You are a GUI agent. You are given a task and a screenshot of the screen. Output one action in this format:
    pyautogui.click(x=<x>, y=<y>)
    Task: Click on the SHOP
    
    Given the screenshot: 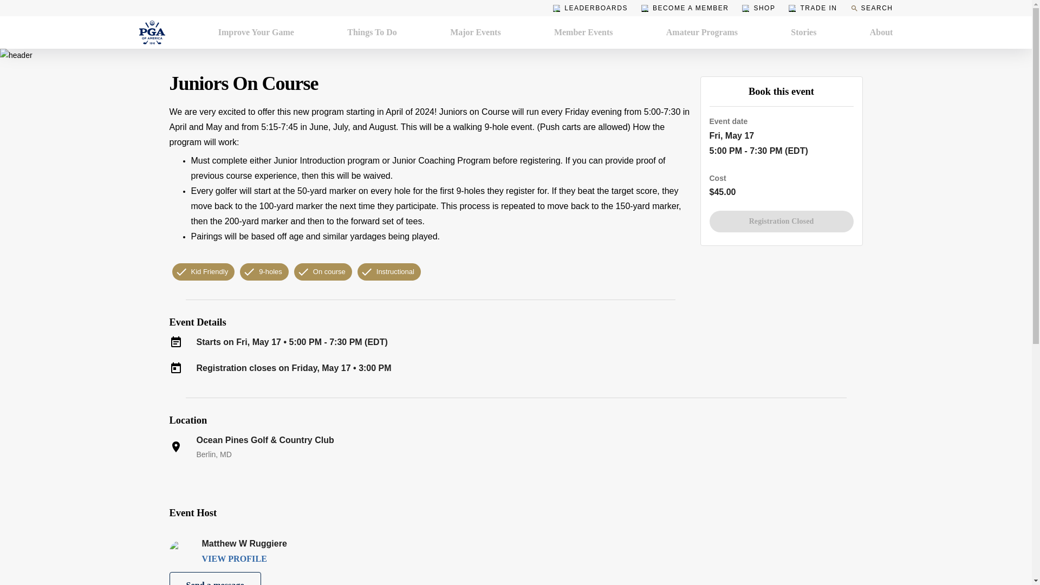 What is the action you would take?
    pyautogui.click(x=758, y=8)
    